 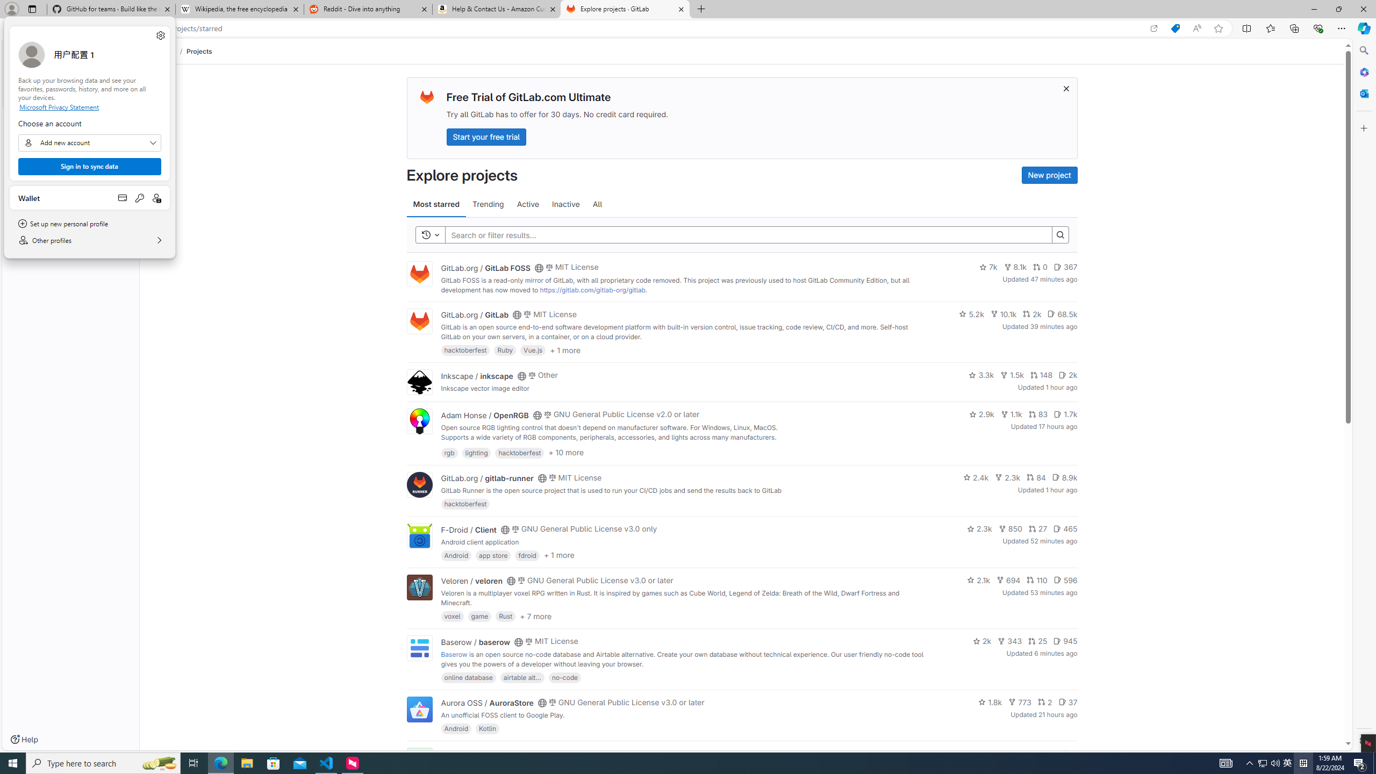 I want to click on fdroid, so click(x=527, y=555).